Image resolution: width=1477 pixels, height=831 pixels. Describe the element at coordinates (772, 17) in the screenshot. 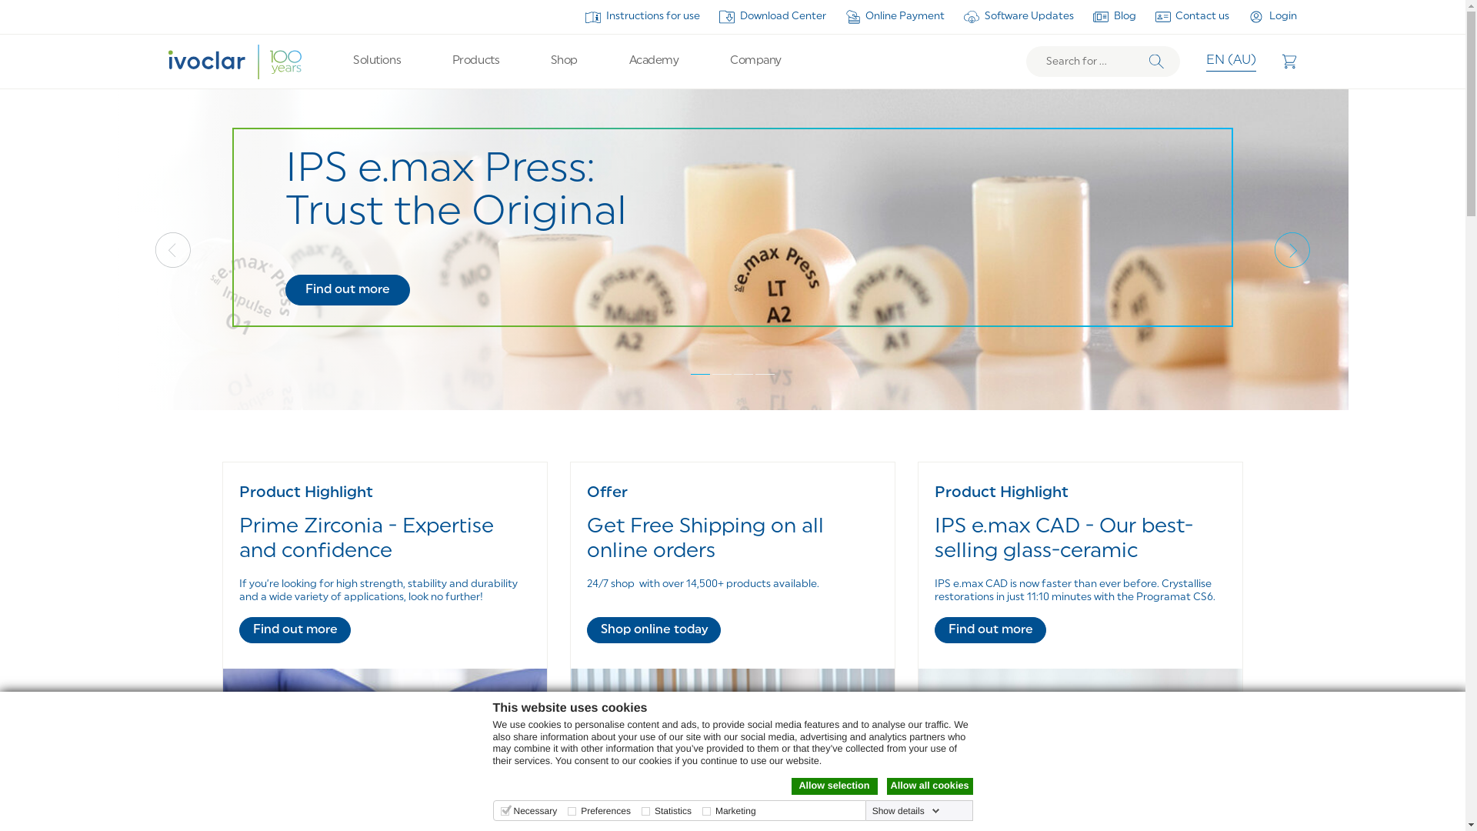

I see `Download Center` at that location.